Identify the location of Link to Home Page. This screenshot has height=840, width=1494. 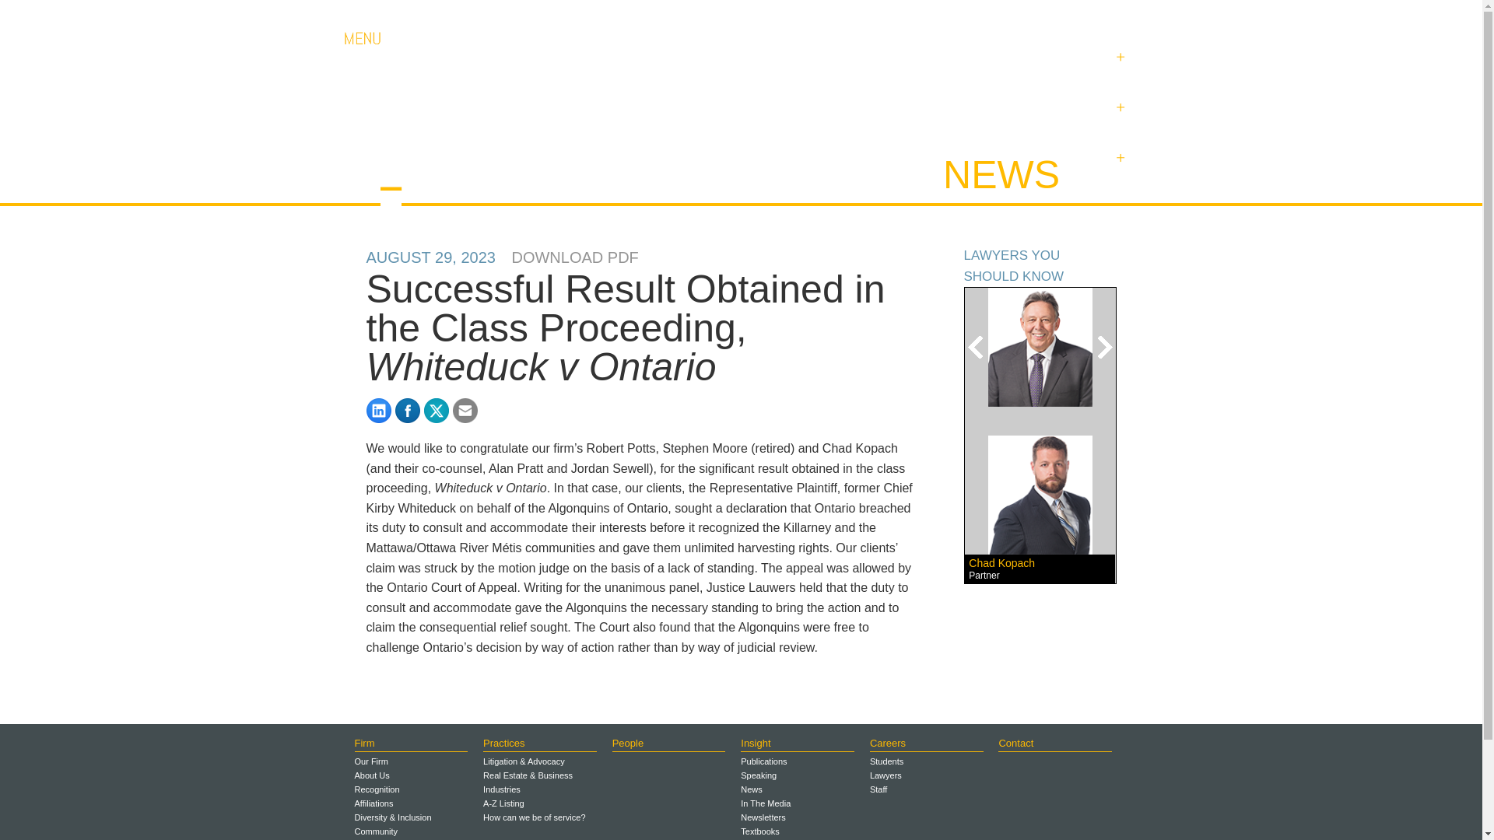
(451, 159).